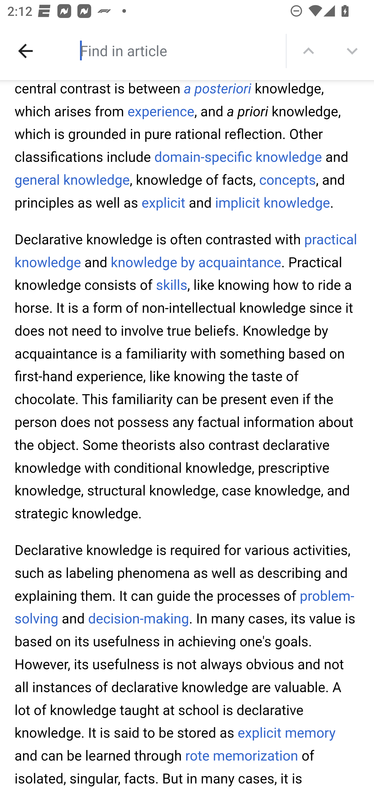 Image resolution: width=374 pixels, height=791 pixels. Describe the element at coordinates (241, 757) in the screenshot. I see `rote memorization` at that location.